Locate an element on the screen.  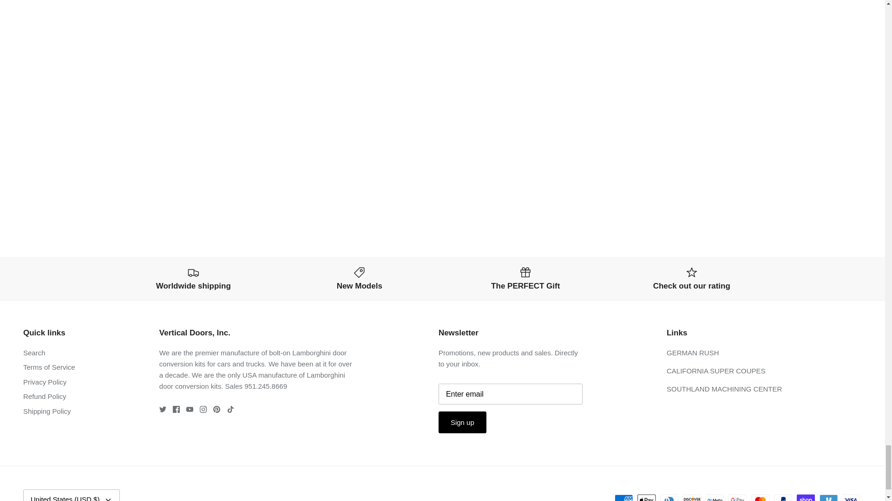
Pinterest is located at coordinates (216, 409).